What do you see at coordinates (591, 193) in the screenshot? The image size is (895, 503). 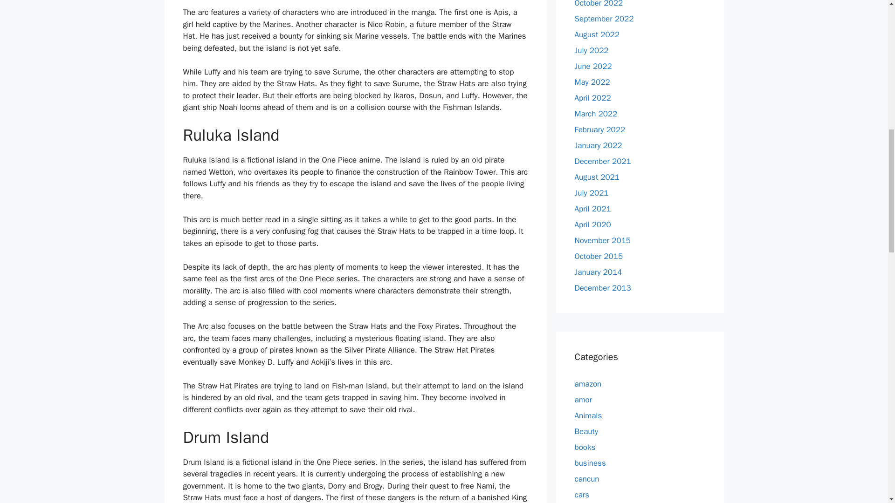 I see `July 2021` at bounding box center [591, 193].